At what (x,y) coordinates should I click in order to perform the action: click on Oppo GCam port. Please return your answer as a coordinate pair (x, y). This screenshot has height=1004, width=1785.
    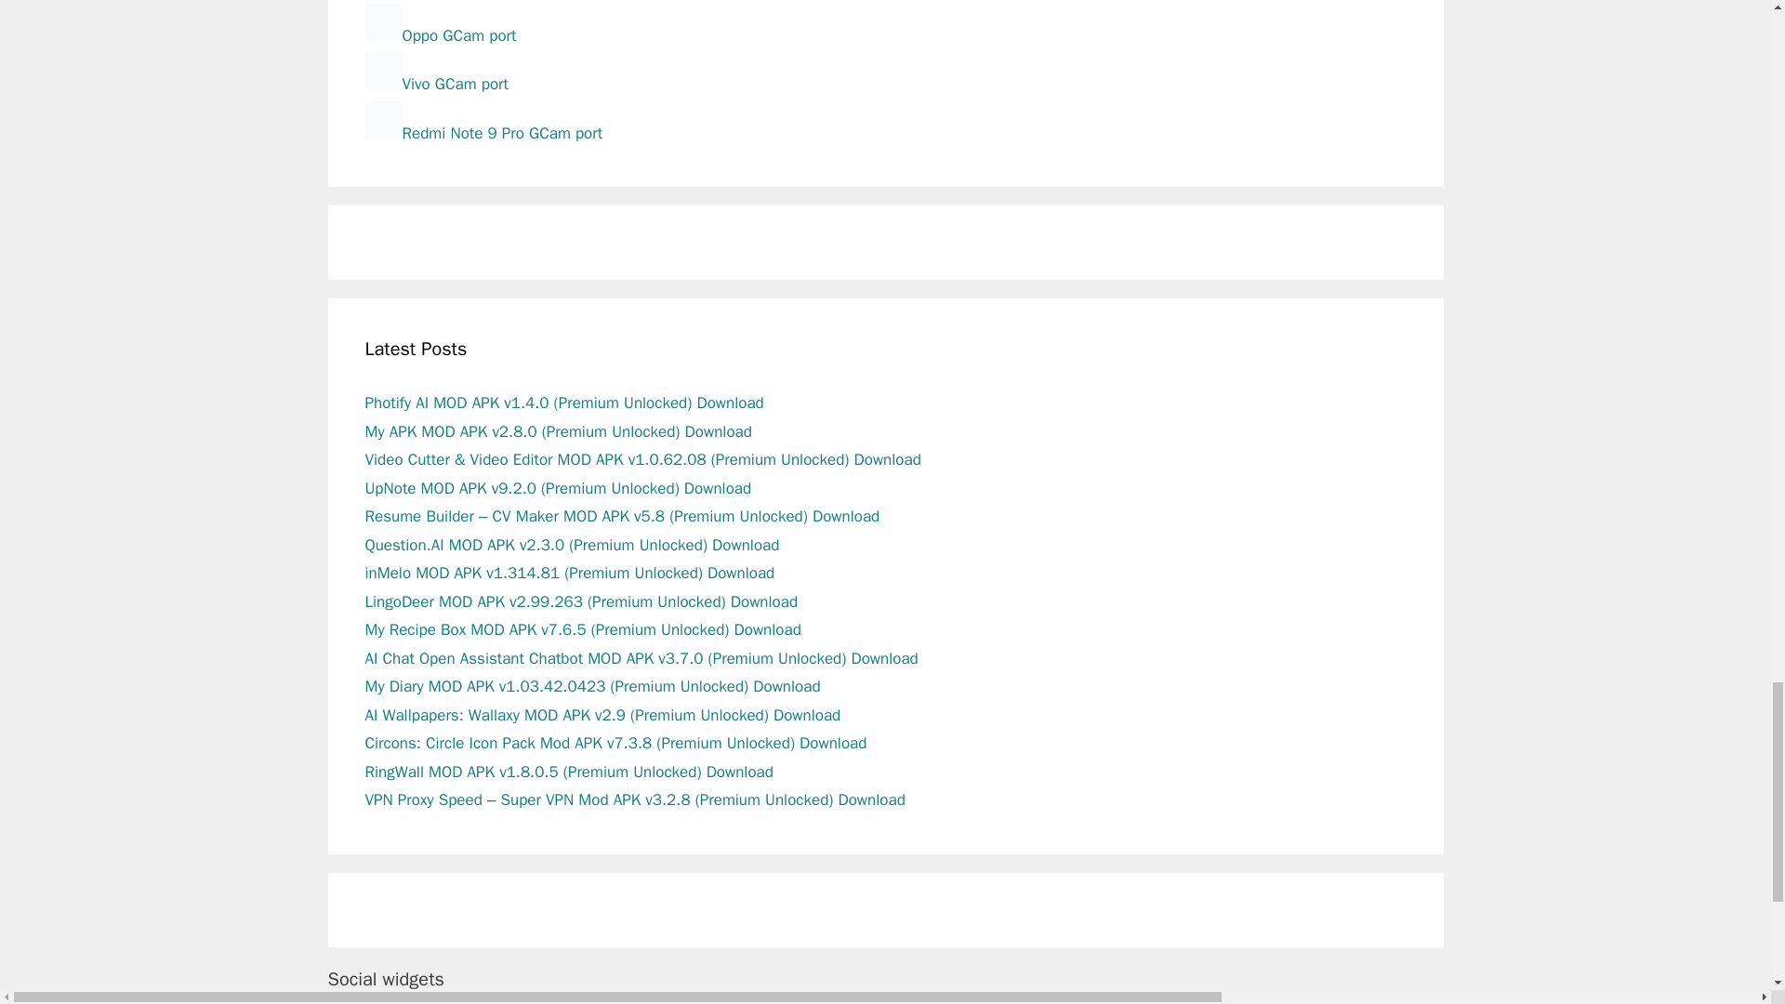
    Looking at the image, I should click on (439, 35).